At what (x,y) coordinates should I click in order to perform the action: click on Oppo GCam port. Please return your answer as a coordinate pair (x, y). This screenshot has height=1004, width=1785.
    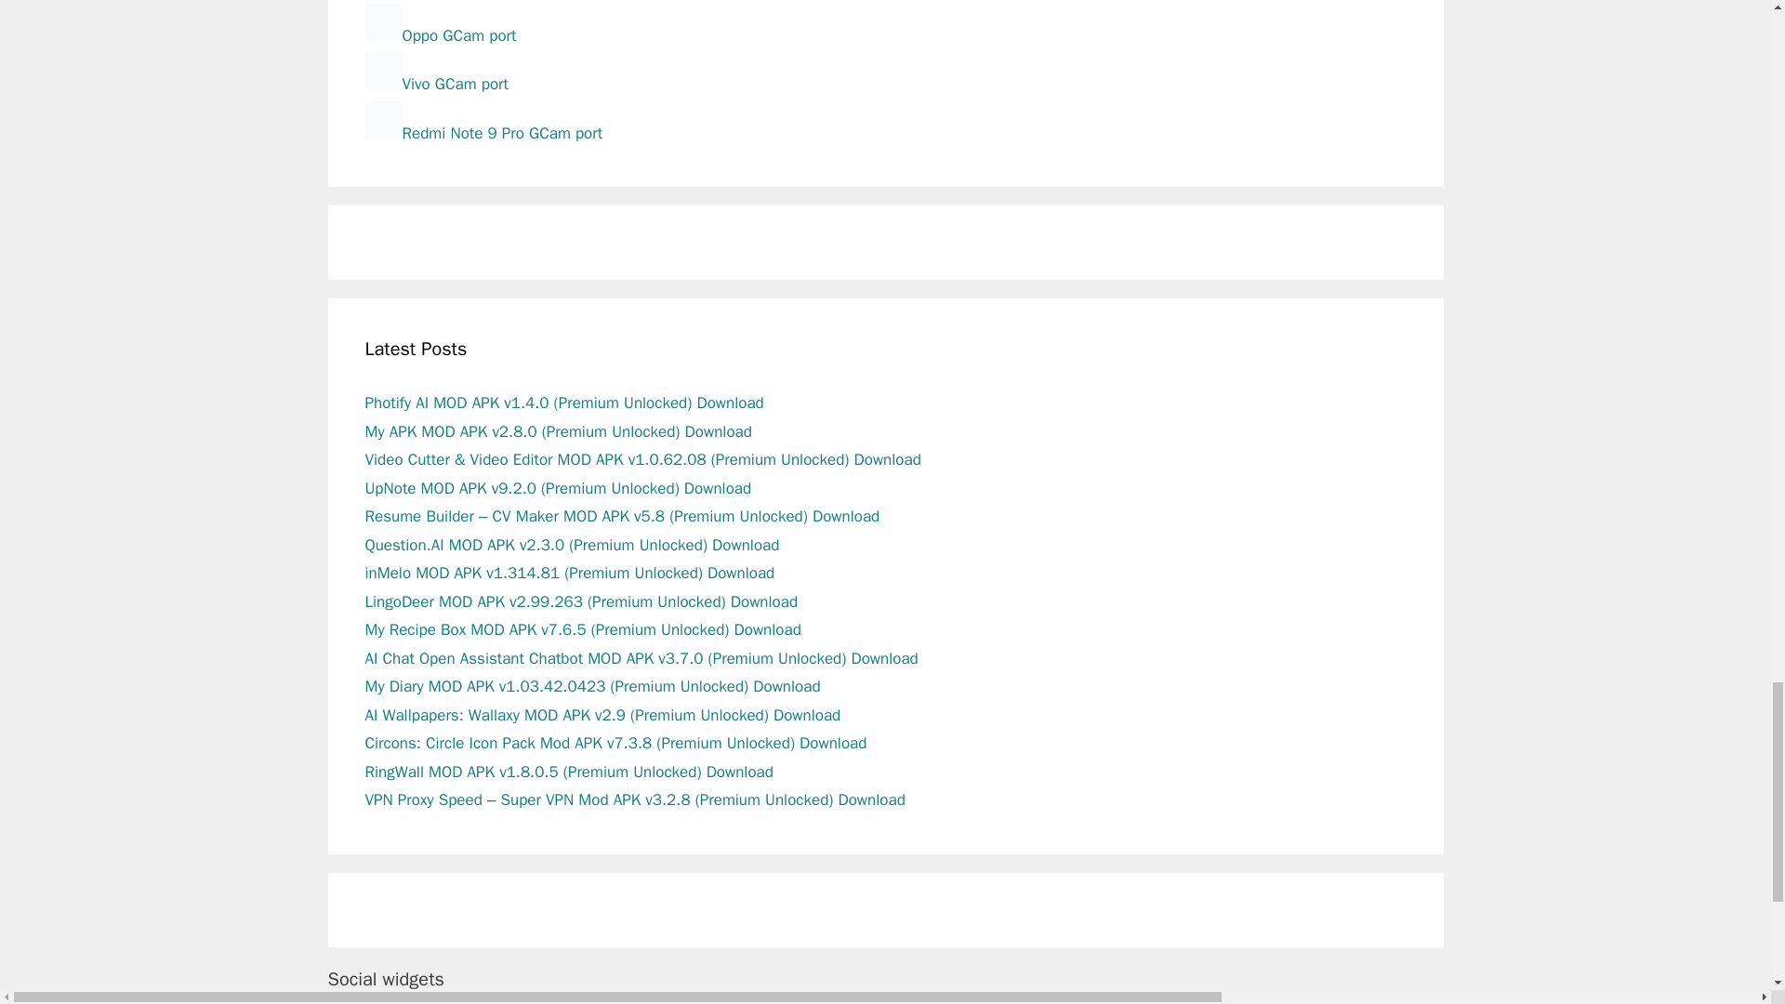
    Looking at the image, I should click on (439, 35).